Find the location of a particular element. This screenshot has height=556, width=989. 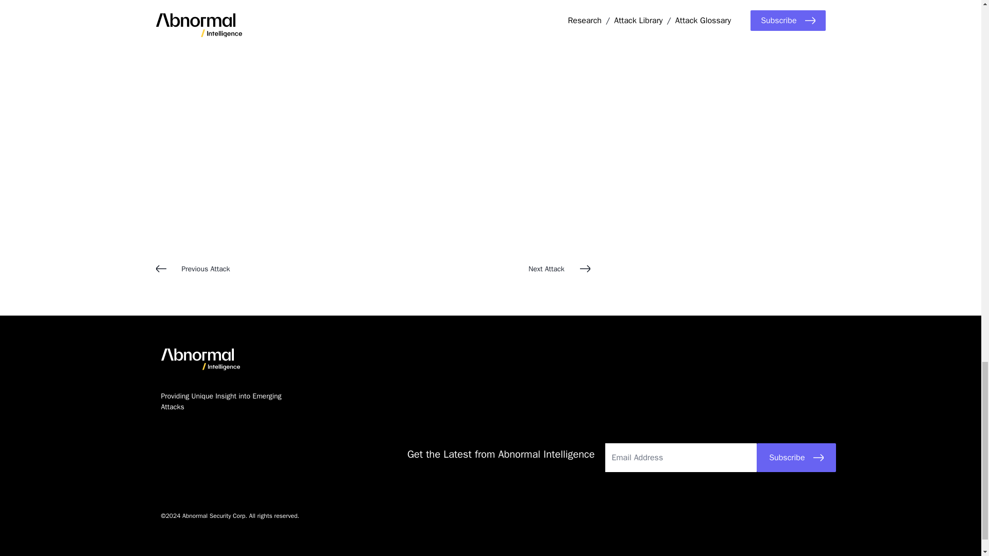

Subscribe is located at coordinates (796, 457).